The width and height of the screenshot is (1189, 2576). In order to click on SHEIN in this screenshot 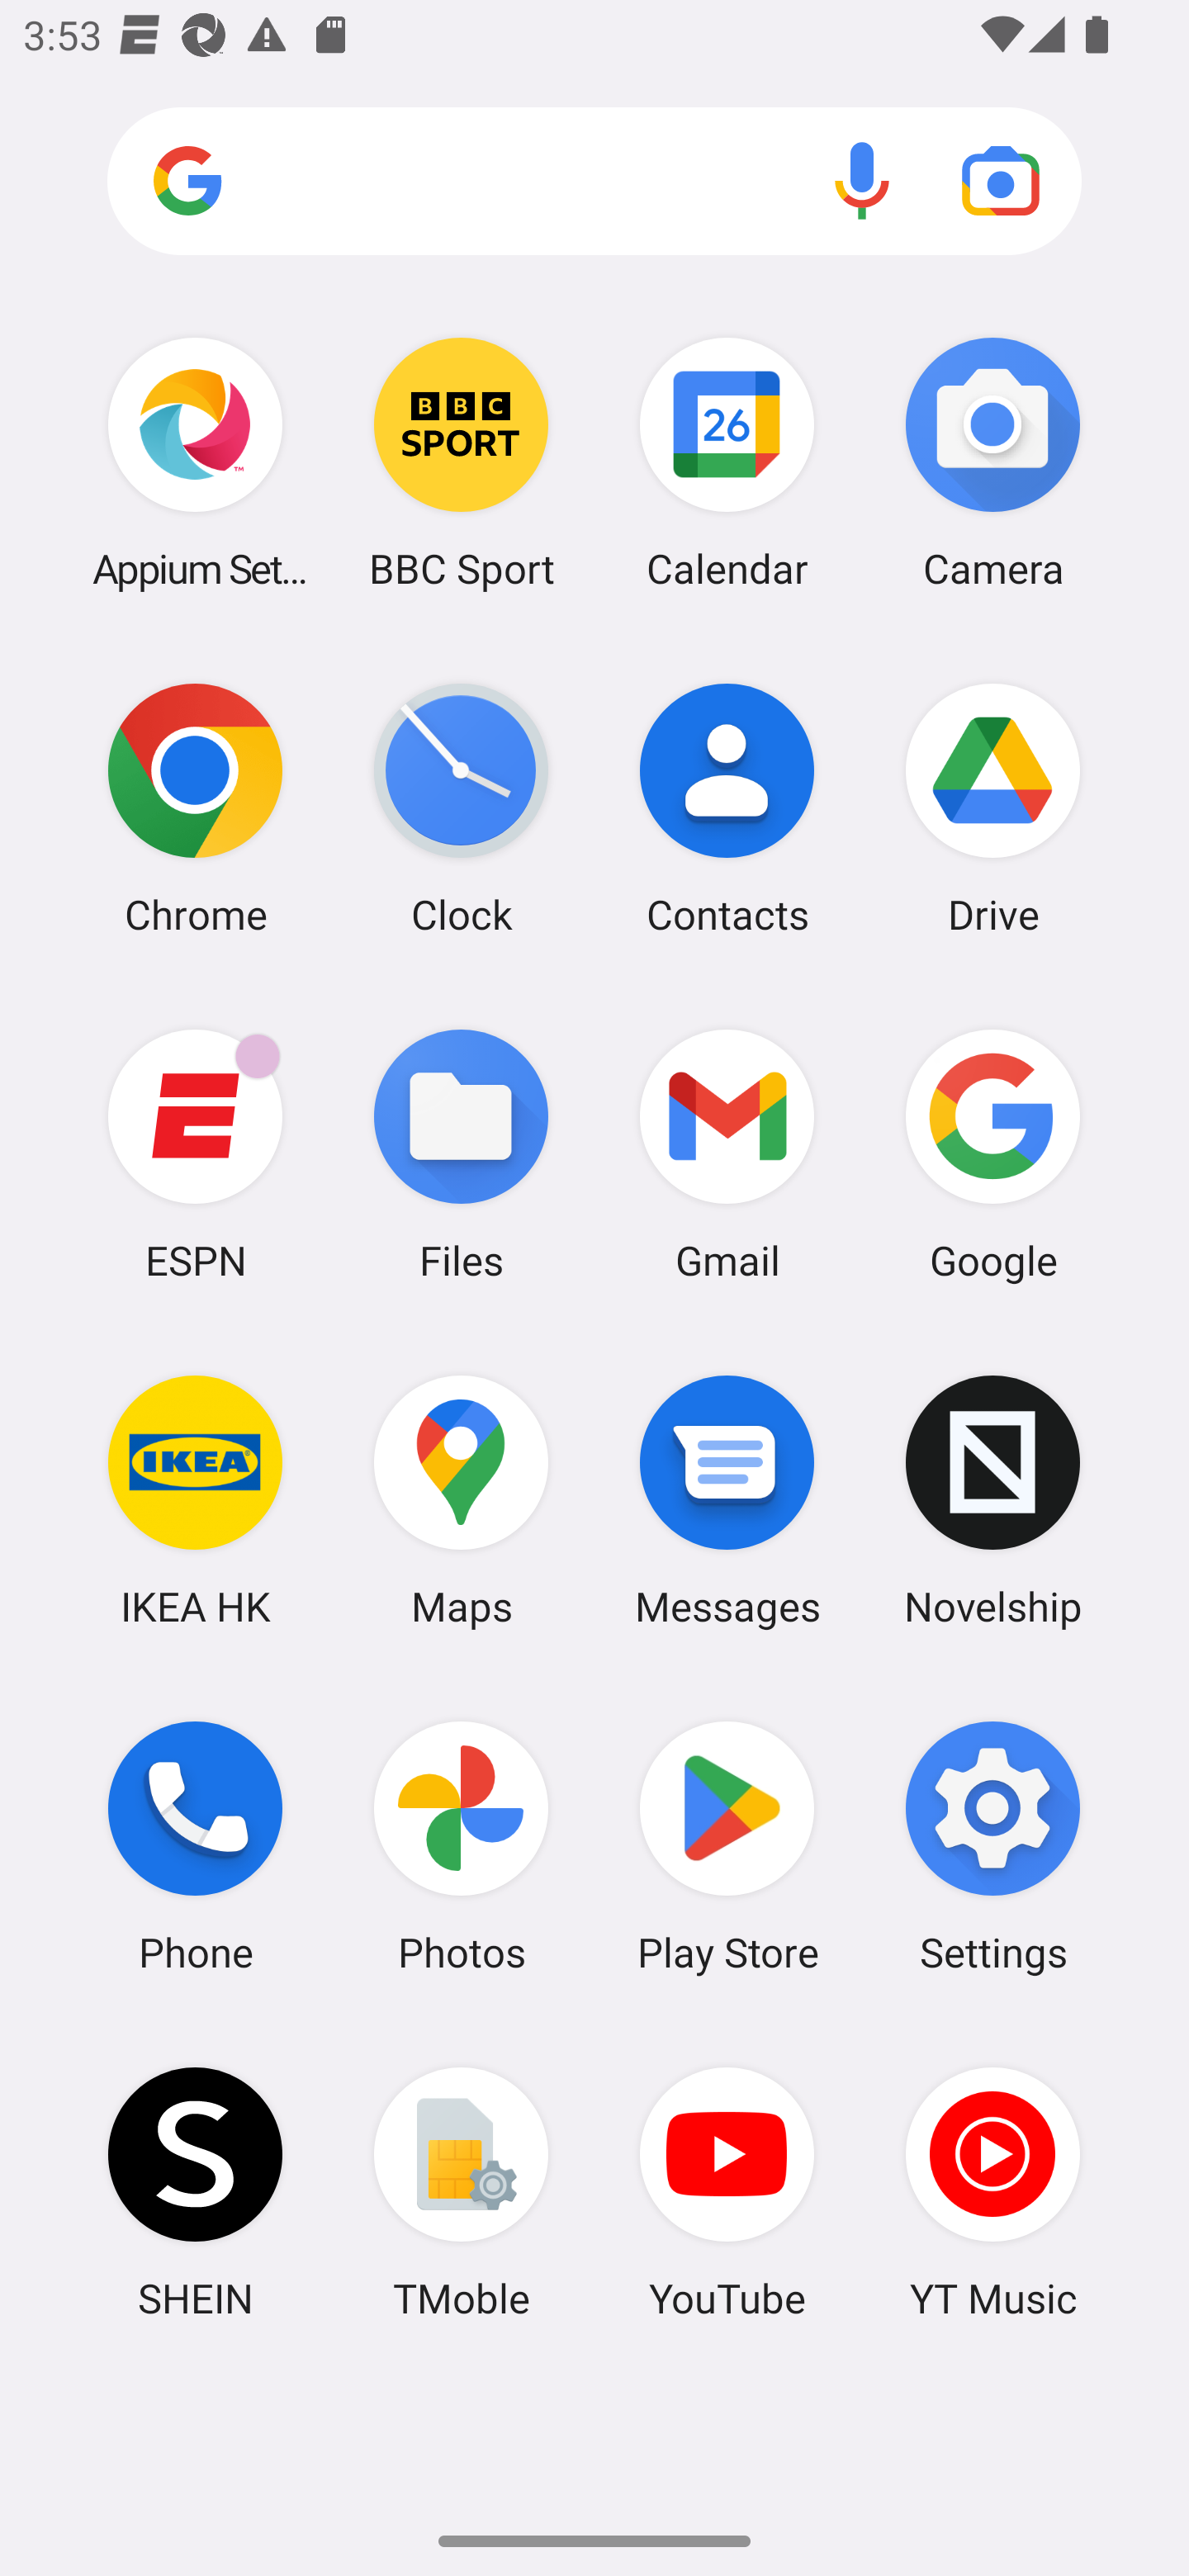, I will do `click(195, 2192)`.